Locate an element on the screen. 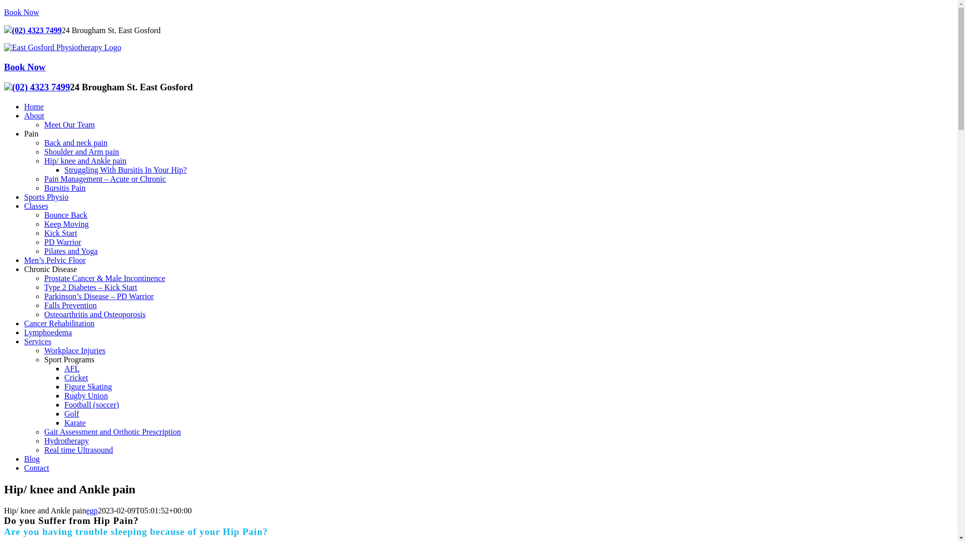  Chronic Disease is located at coordinates (50, 269).